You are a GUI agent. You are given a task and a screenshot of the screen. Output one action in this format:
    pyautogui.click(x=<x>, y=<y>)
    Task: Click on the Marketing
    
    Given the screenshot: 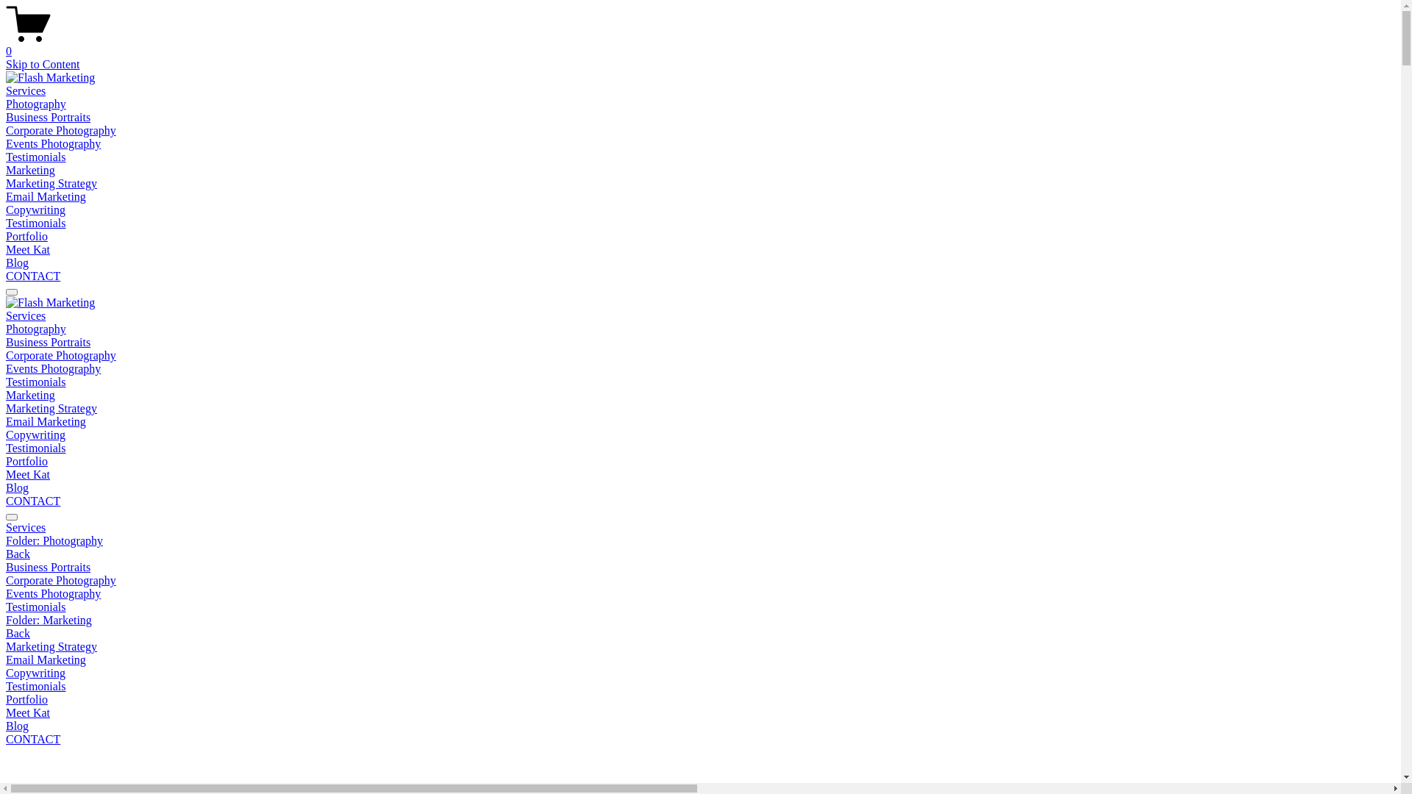 What is the action you would take?
    pyautogui.click(x=31, y=396)
    